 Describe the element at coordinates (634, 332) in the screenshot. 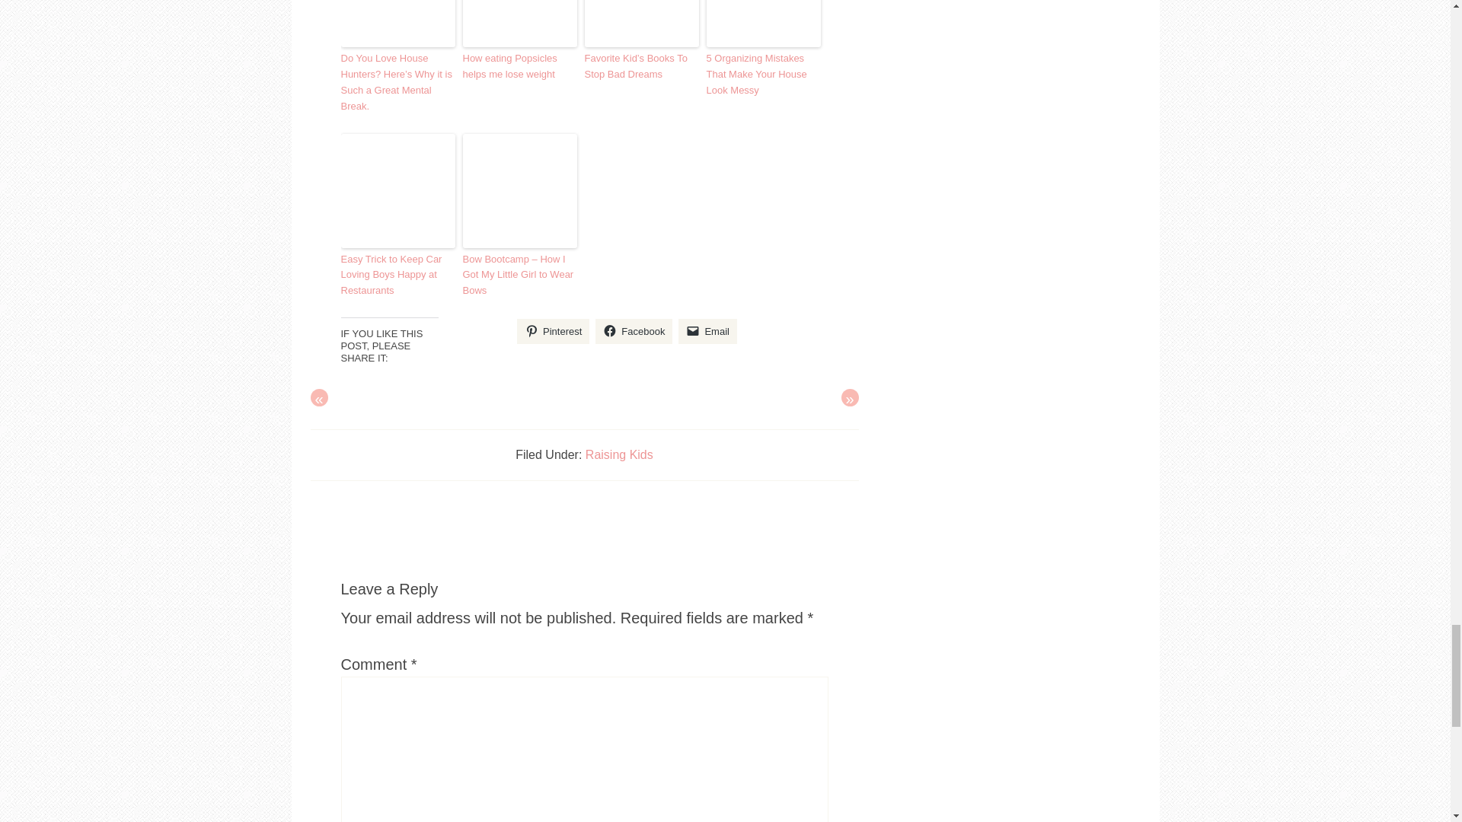

I see `Facebook` at that location.